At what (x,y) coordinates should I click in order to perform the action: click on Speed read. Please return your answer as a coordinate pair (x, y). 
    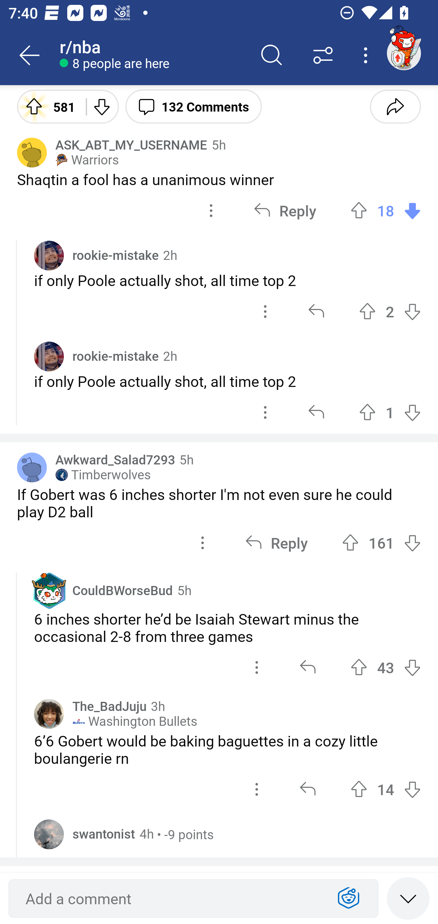
    Looking at the image, I should click on (408, 898).